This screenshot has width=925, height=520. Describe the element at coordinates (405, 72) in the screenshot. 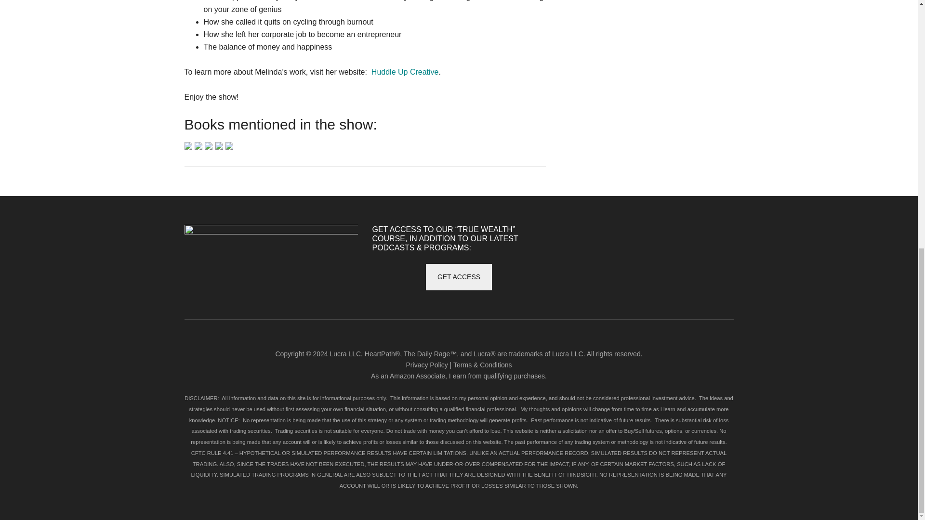

I see `Huddle Up Creative` at that location.